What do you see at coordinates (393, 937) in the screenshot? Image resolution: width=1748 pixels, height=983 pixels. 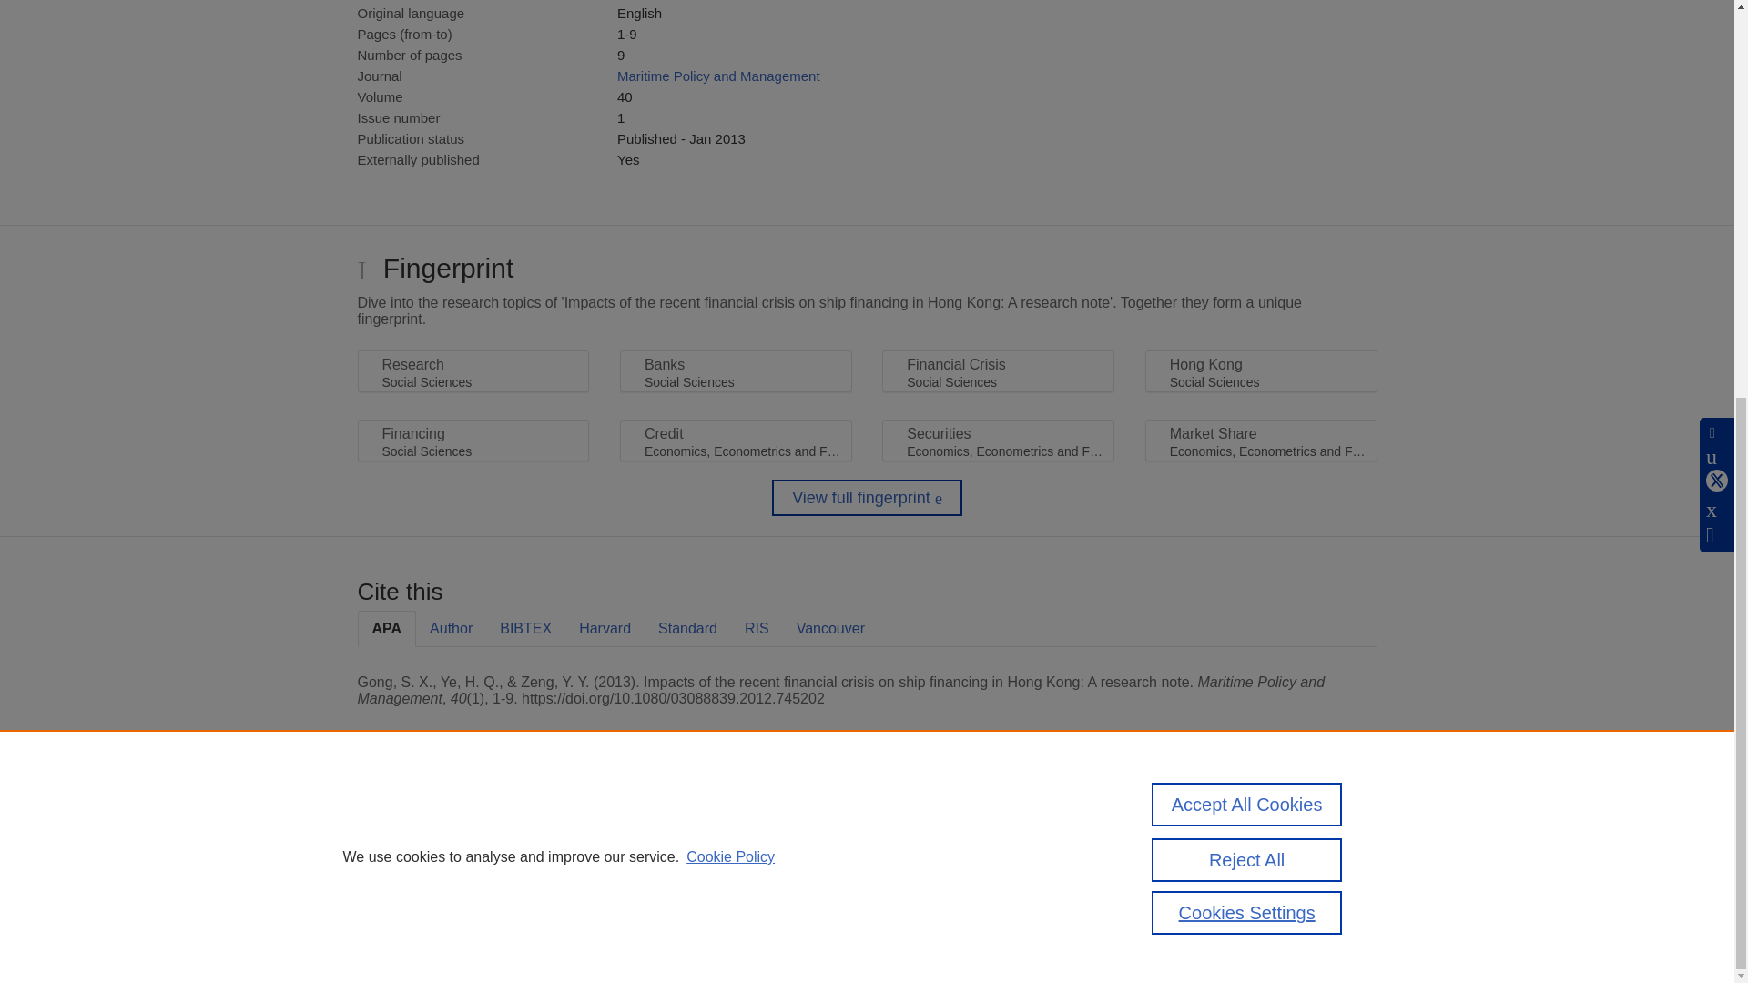 I see `Log in to Pure` at bounding box center [393, 937].